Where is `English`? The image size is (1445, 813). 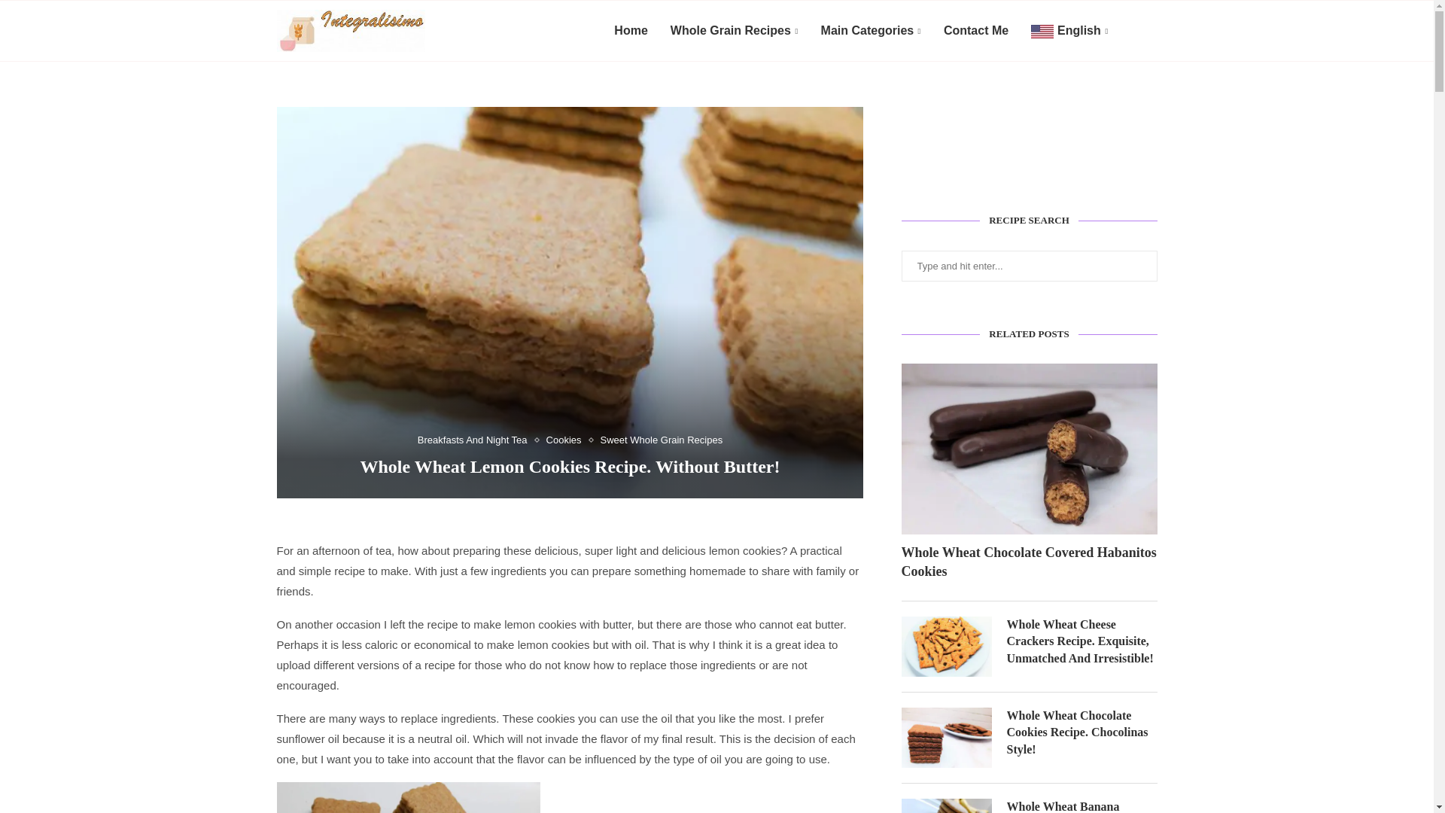
English is located at coordinates (1069, 32).